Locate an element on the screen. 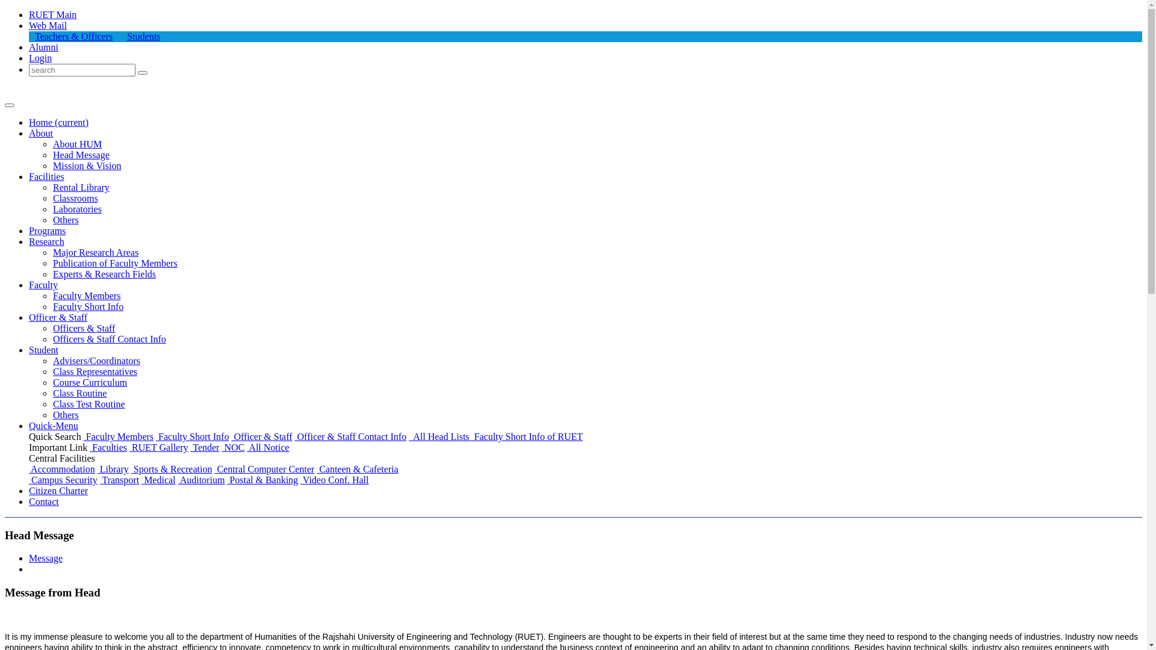 The image size is (1156, 650). Class Test Routine is located at coordinates (89, 404).